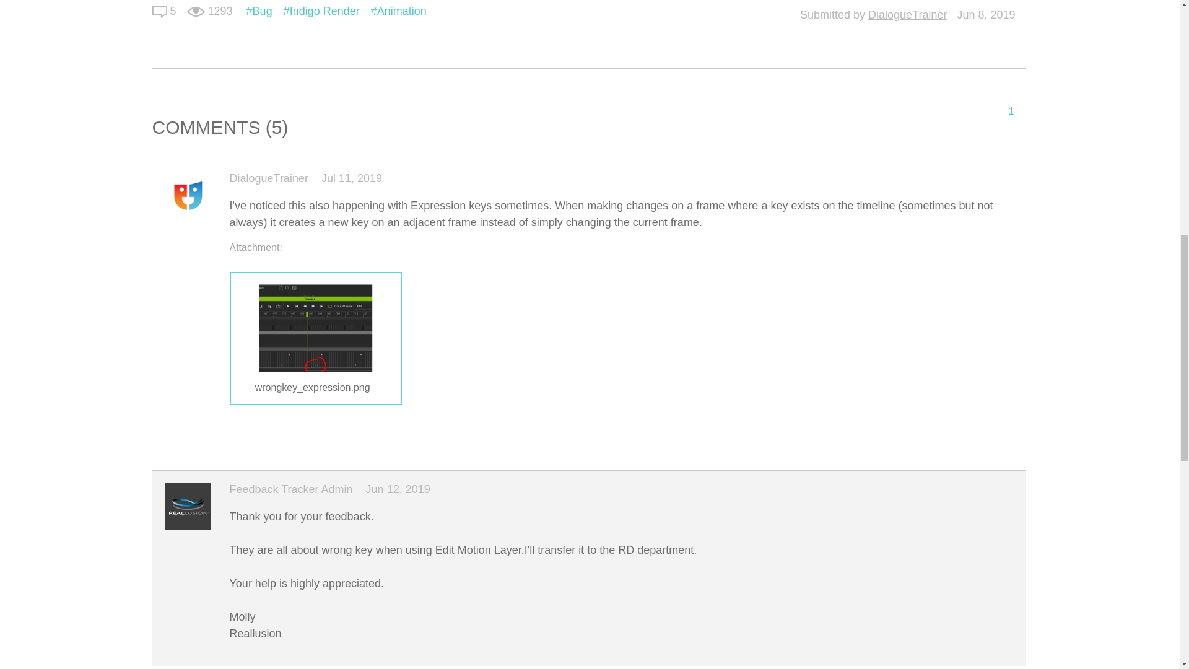 This screenshot has width=1189, height=669. Describe the element at coordinates (196, 11) in the screenshot. I see `Views` at that location.